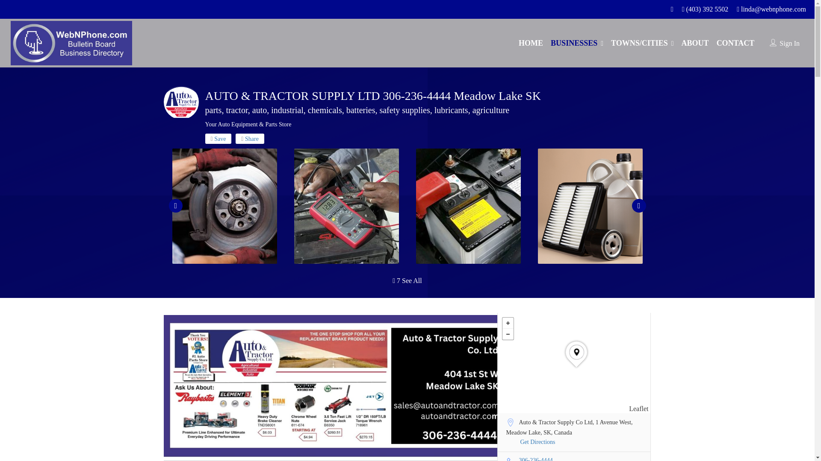  What do you see at coordinates (507, 323) in the screenshot?
I see `Zoom in` at bounding box center [507, 323].